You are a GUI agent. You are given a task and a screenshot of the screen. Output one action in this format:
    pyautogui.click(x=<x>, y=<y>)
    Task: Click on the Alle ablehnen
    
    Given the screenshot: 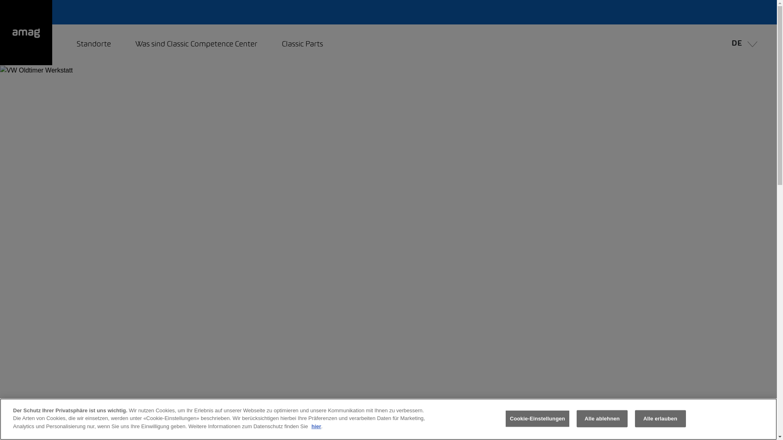 What is the action you would take?
    pyautogui.click(x=602, y=419)
    